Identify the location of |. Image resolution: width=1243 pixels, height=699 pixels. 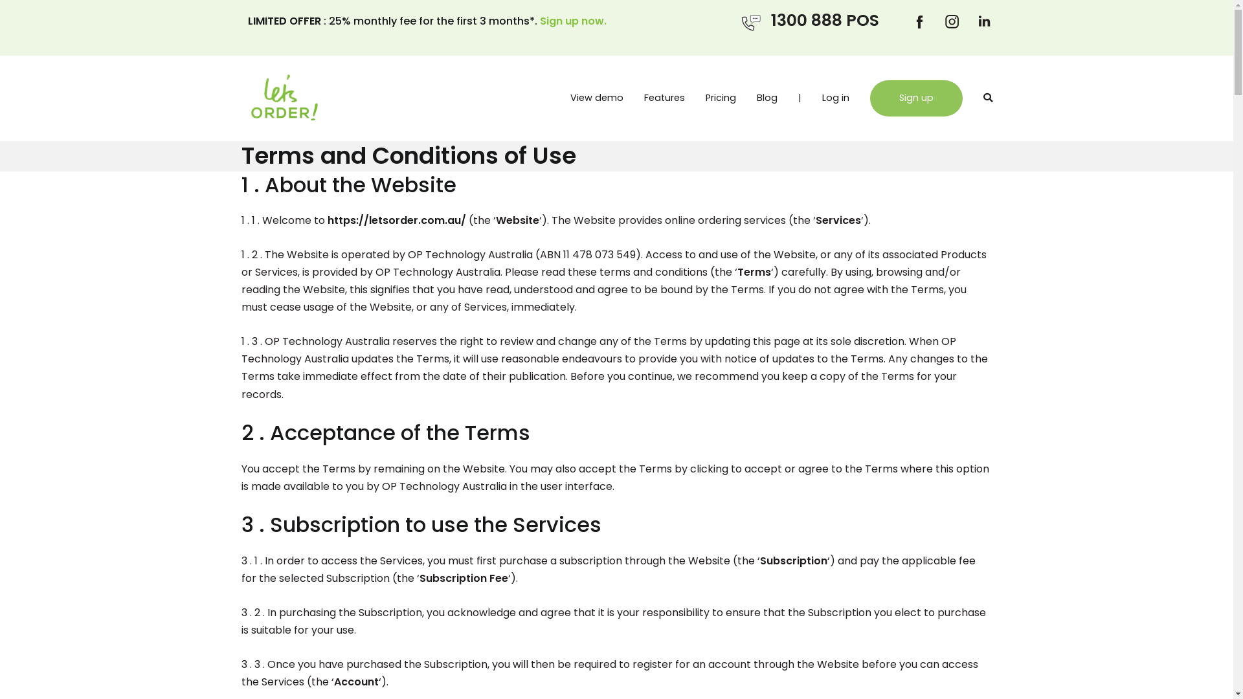
(799, 98).